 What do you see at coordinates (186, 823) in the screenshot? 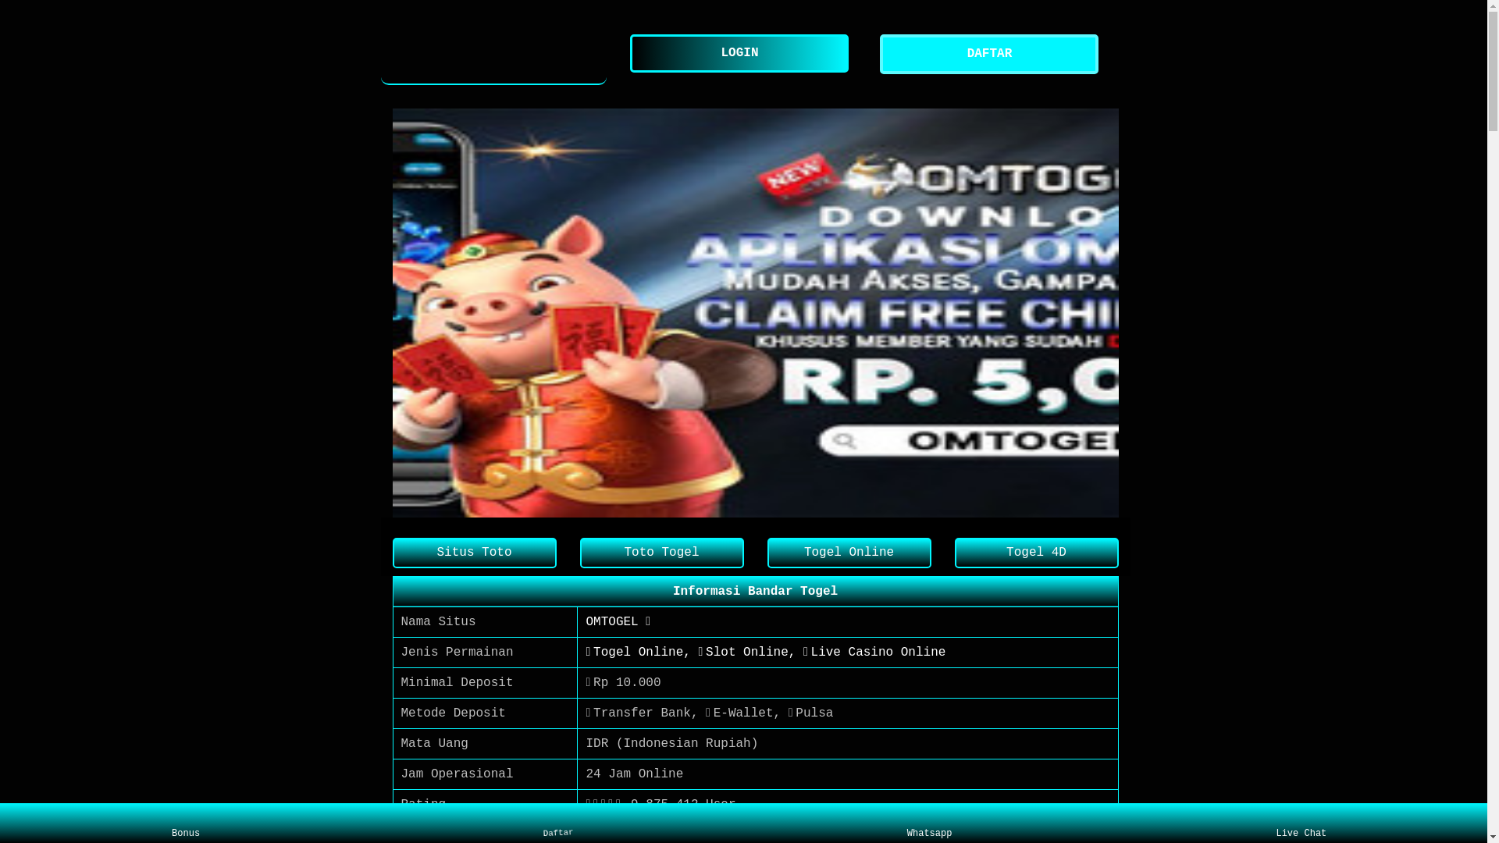
I see `Bonus` at bounding box center [186, 823].